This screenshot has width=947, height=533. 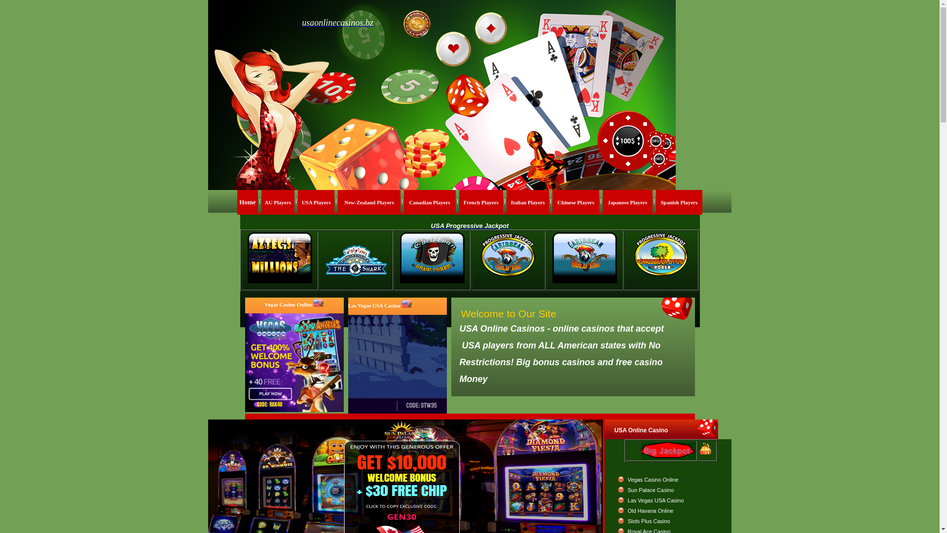 I want to click on New-Zealand Players, so click(x=369, y=202).